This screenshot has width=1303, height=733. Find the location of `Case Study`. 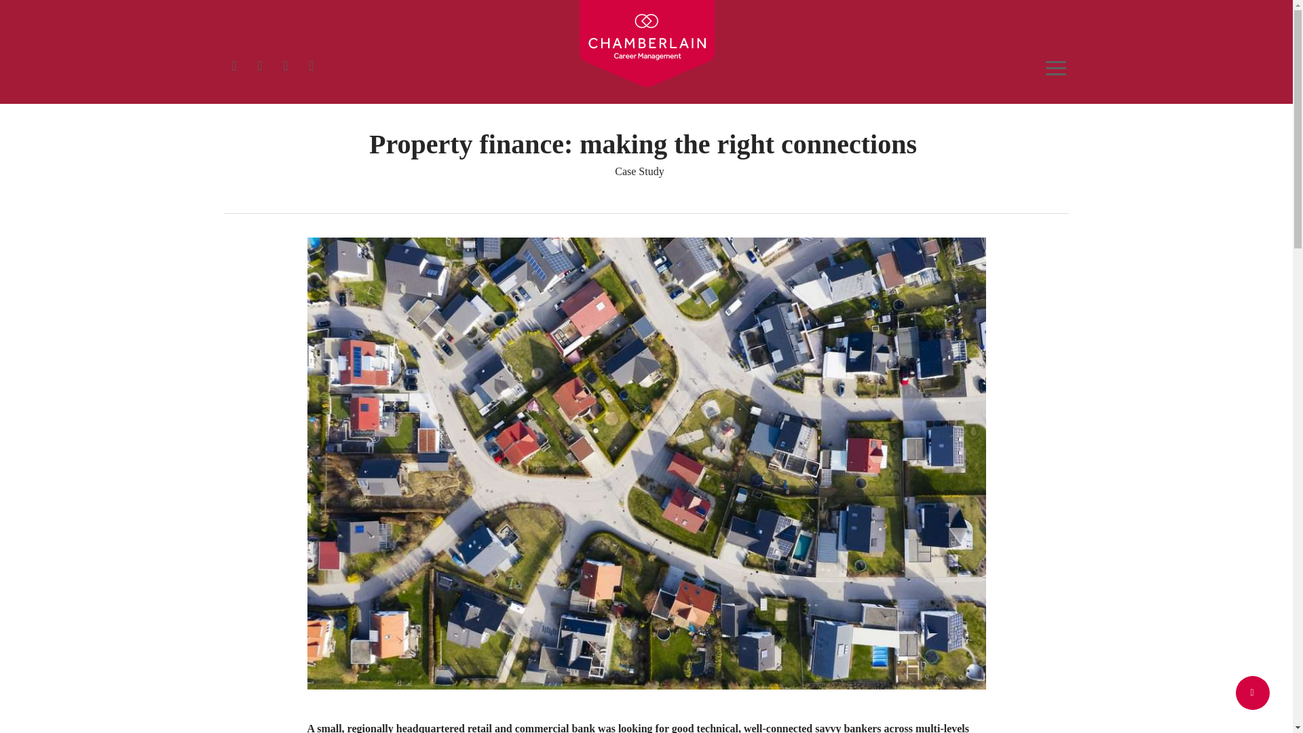

Case Study is located at coordinates (639, 171).